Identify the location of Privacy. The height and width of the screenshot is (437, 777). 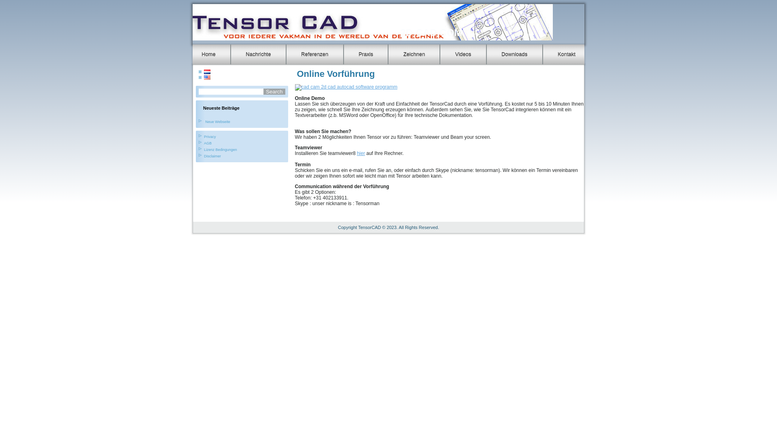
(210, 137).